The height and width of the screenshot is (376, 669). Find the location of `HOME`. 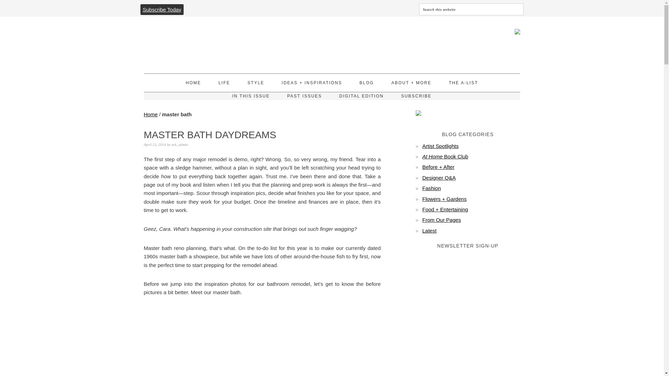

HOME is located at coordinates (193, 83).